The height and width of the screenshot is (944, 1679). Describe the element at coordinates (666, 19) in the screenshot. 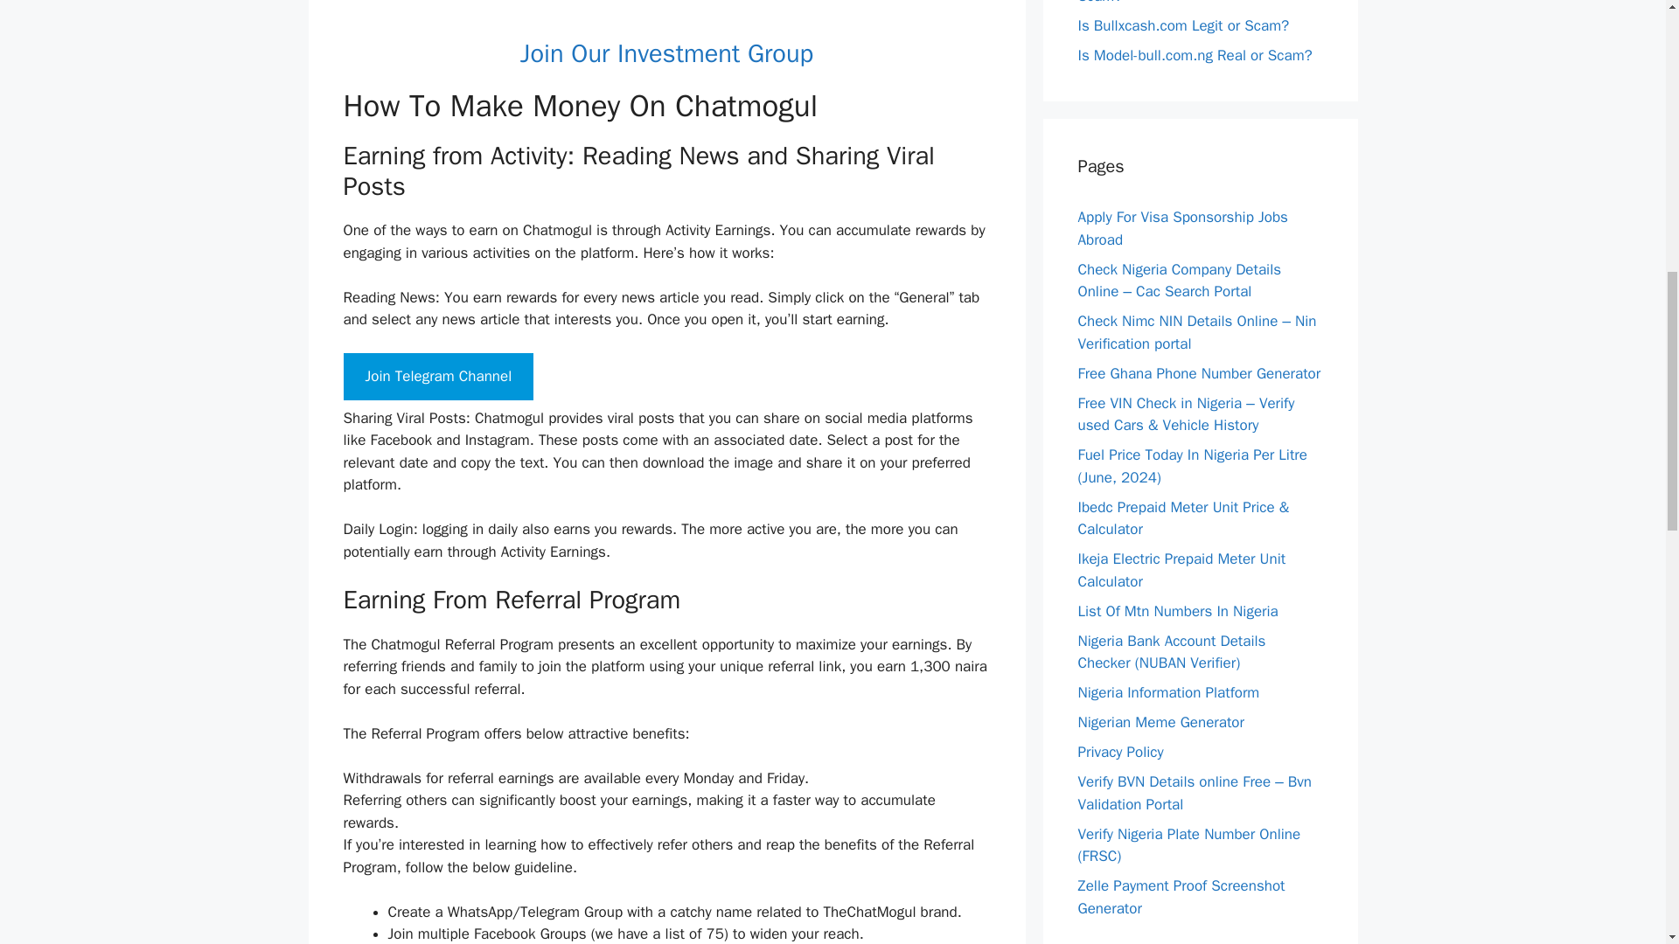

I see `Advertisement` at that location.